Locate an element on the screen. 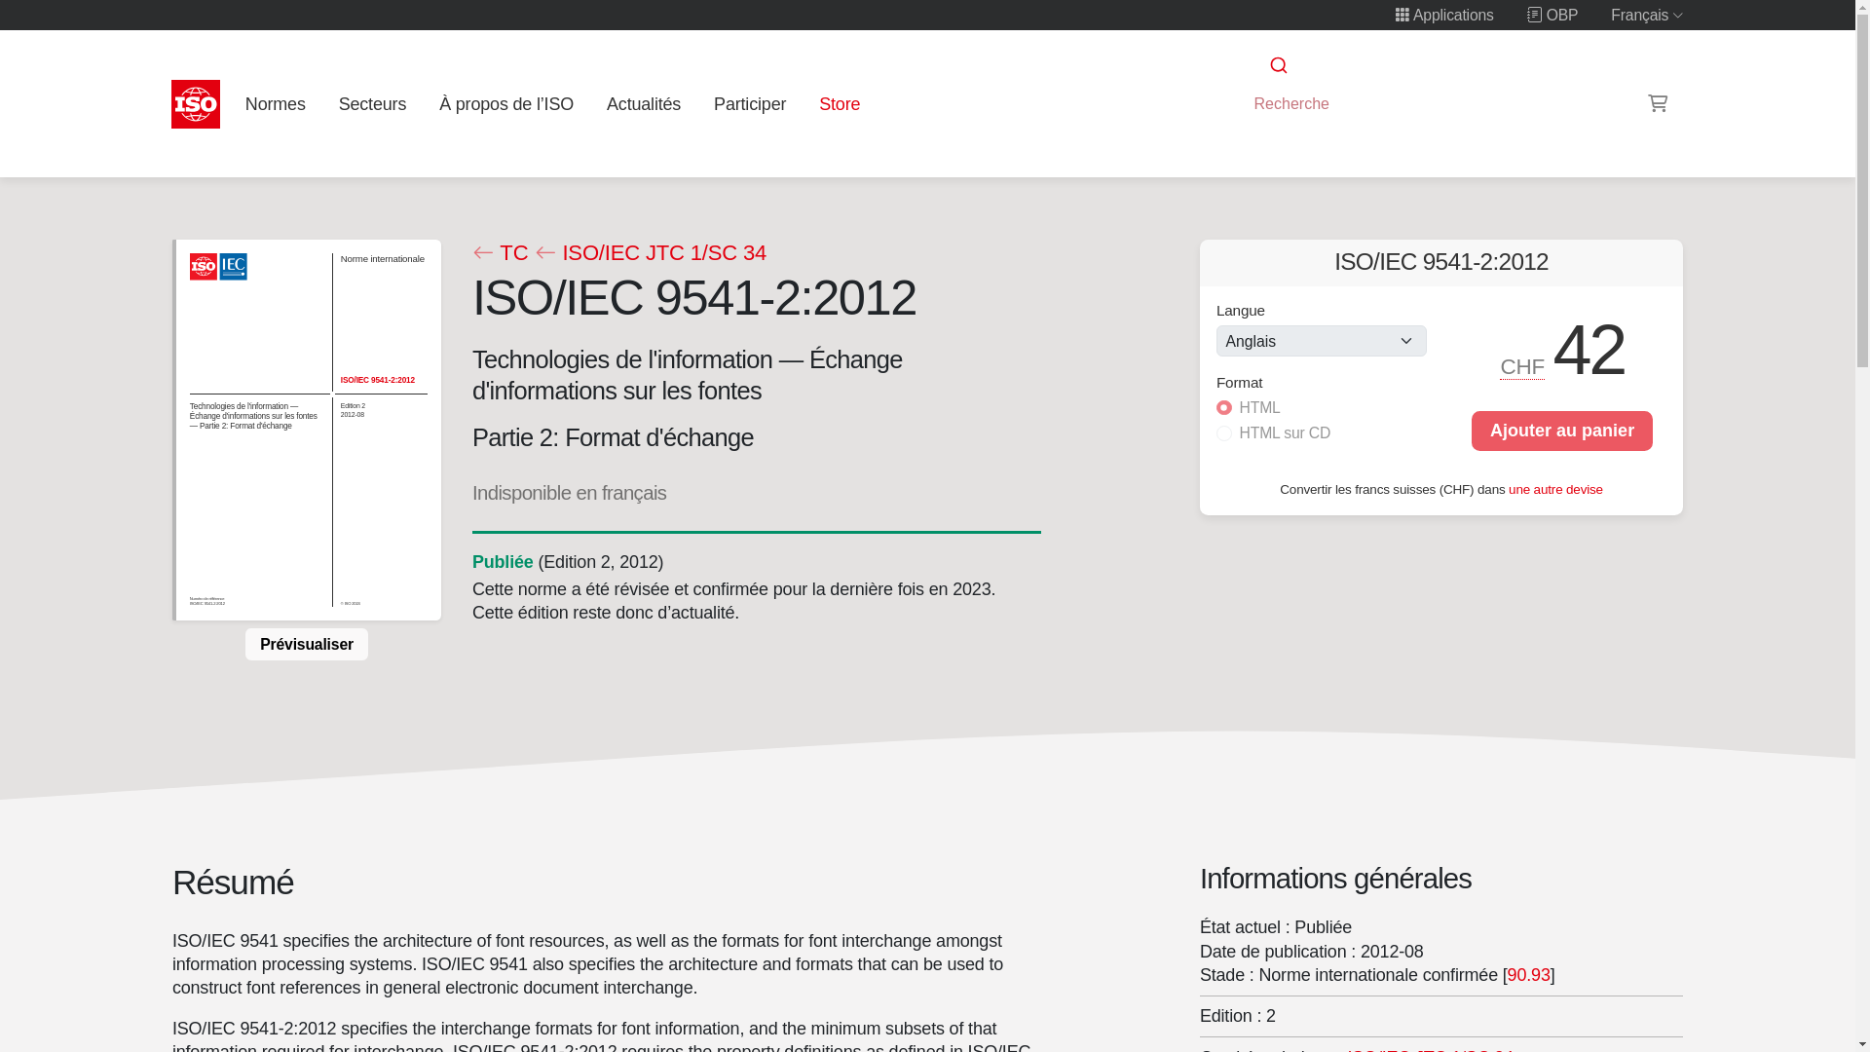 Image resolution: width=1870 pixels, height=1052 pixels. Normes is located at coordinates (275, 103).